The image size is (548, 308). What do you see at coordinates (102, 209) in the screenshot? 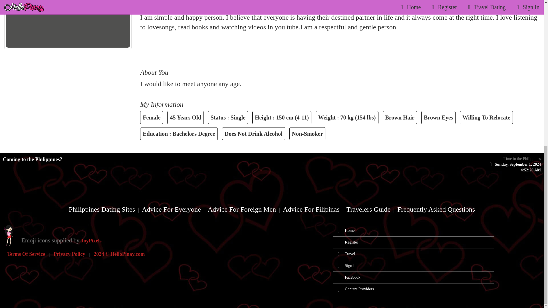
I see `Philippines Dating Sites` at bounding box center [102, 209].